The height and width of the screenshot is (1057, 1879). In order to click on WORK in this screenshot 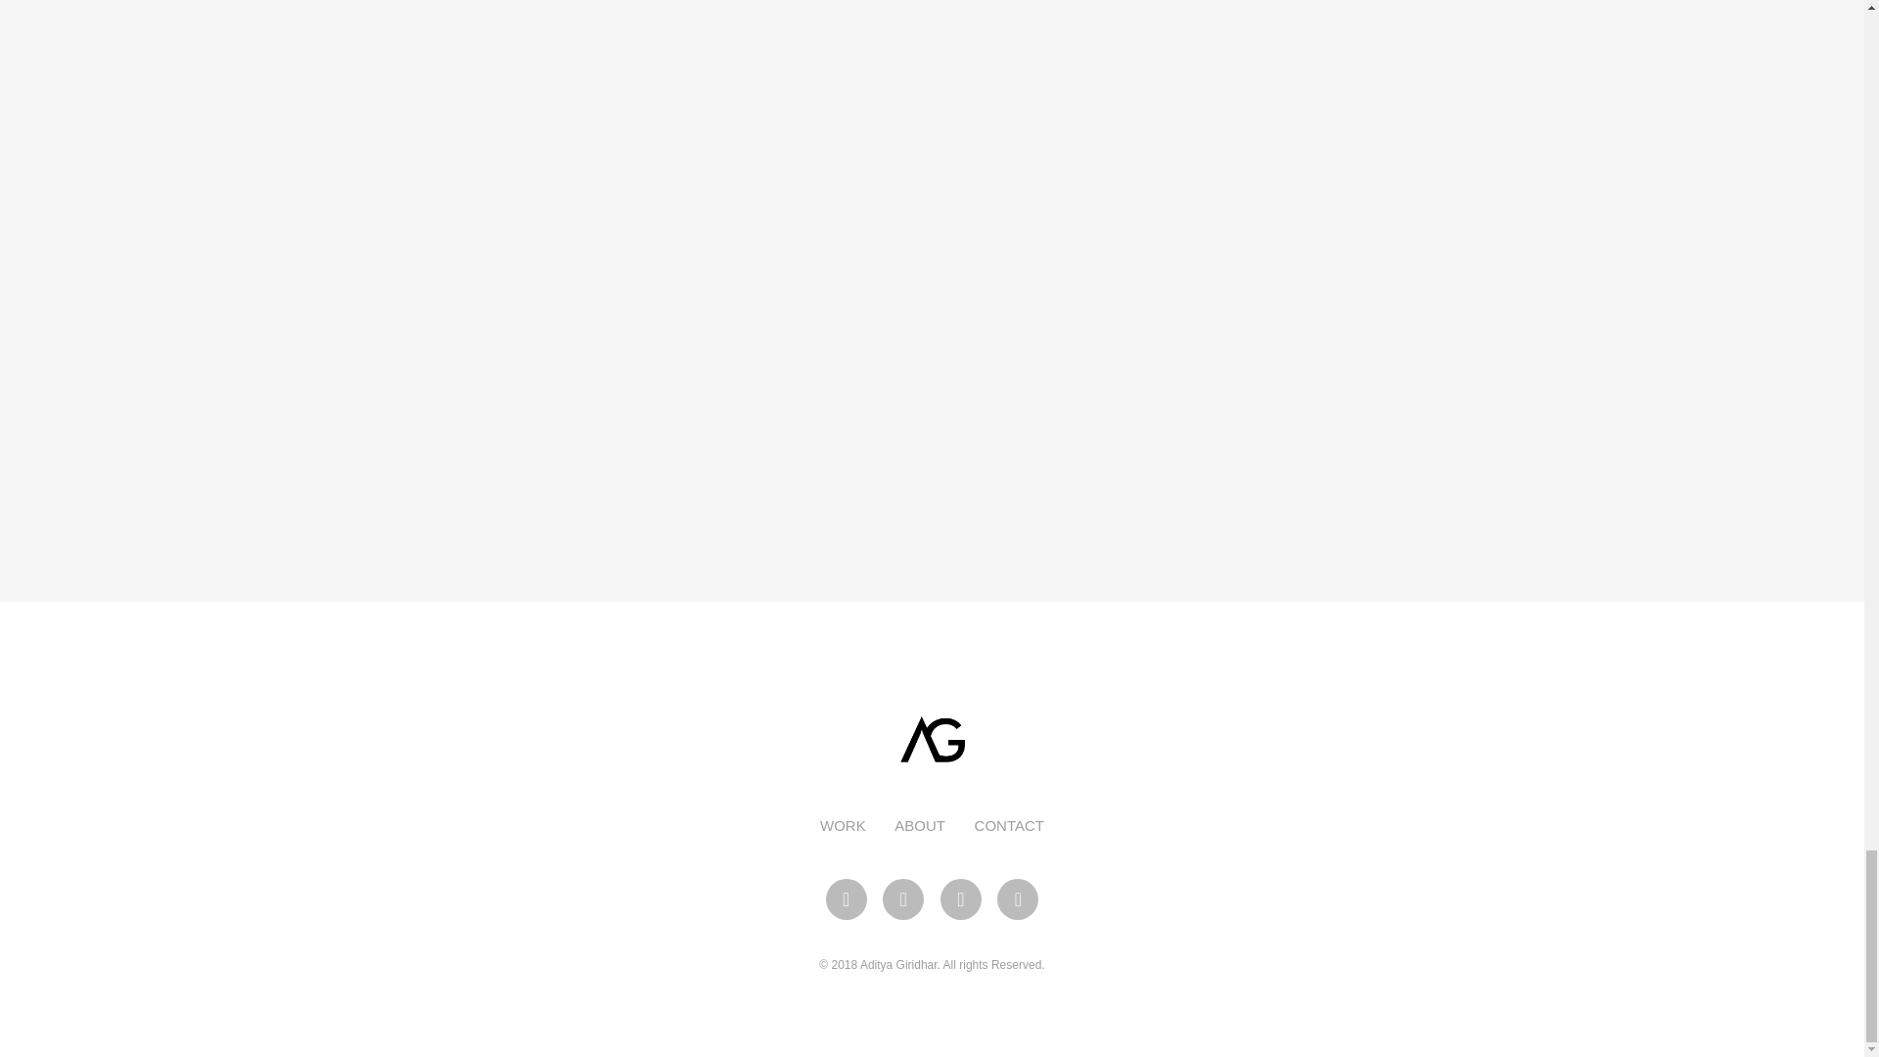, I will do `click(843, 825)`.